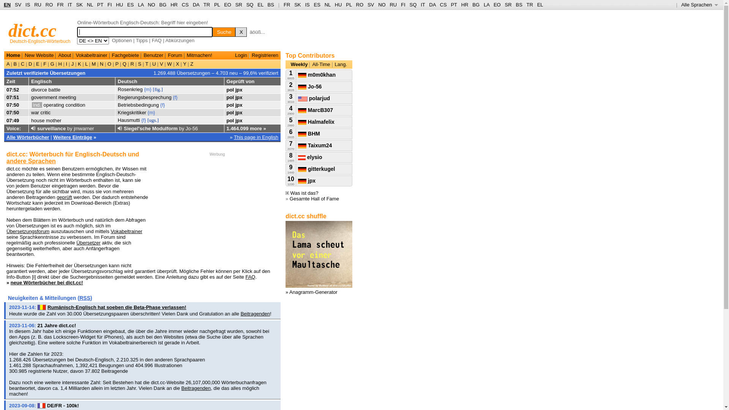  What do you see at coordinates (228, 5) in the screenshot?
I see `EO` at bounding box center [228, 5].